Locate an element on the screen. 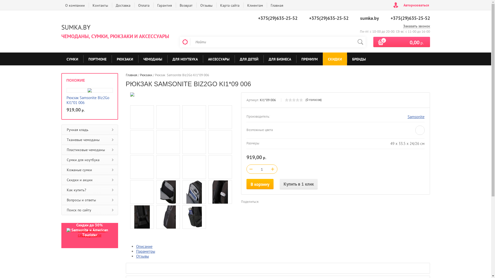 This screenshot has width=495, height=278. +375(29)635-25-52 is located at coordinates (277, 18).